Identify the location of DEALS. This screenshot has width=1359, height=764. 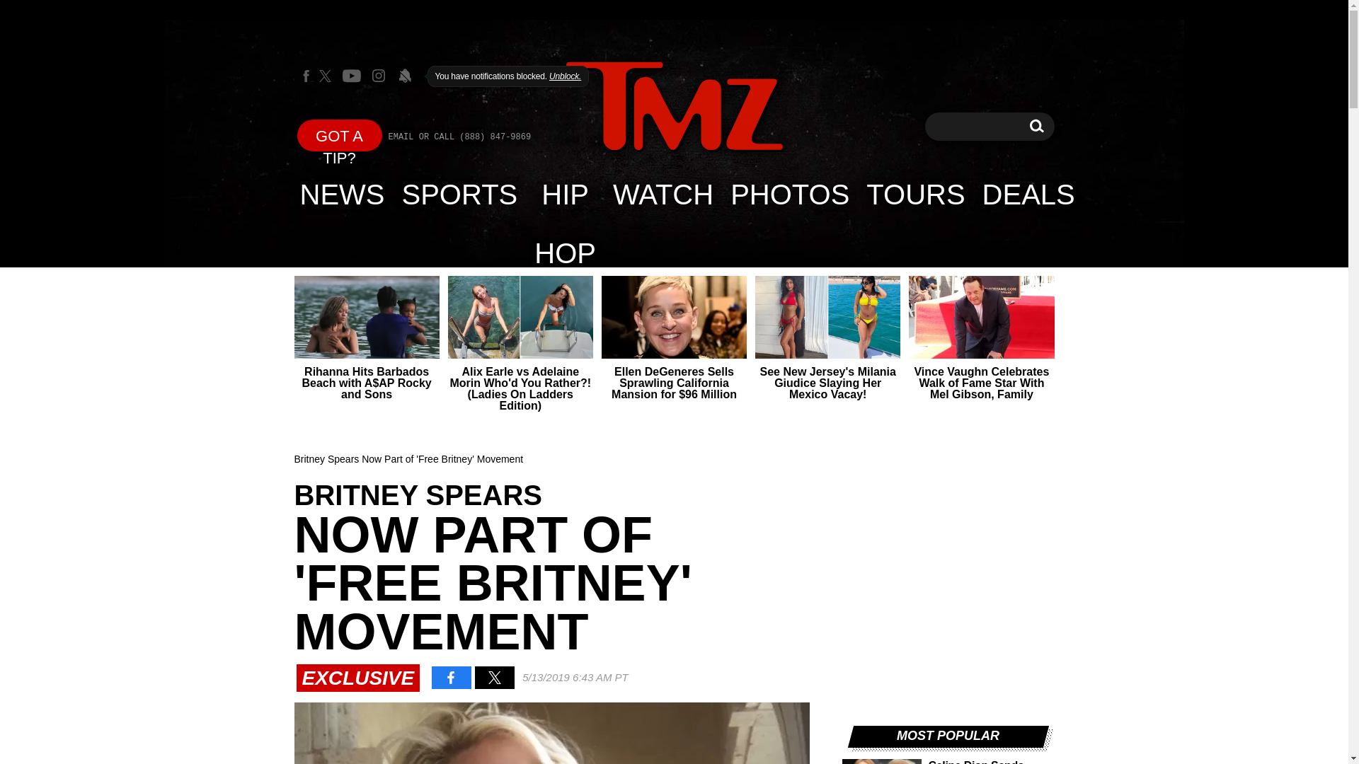
(460, 194).